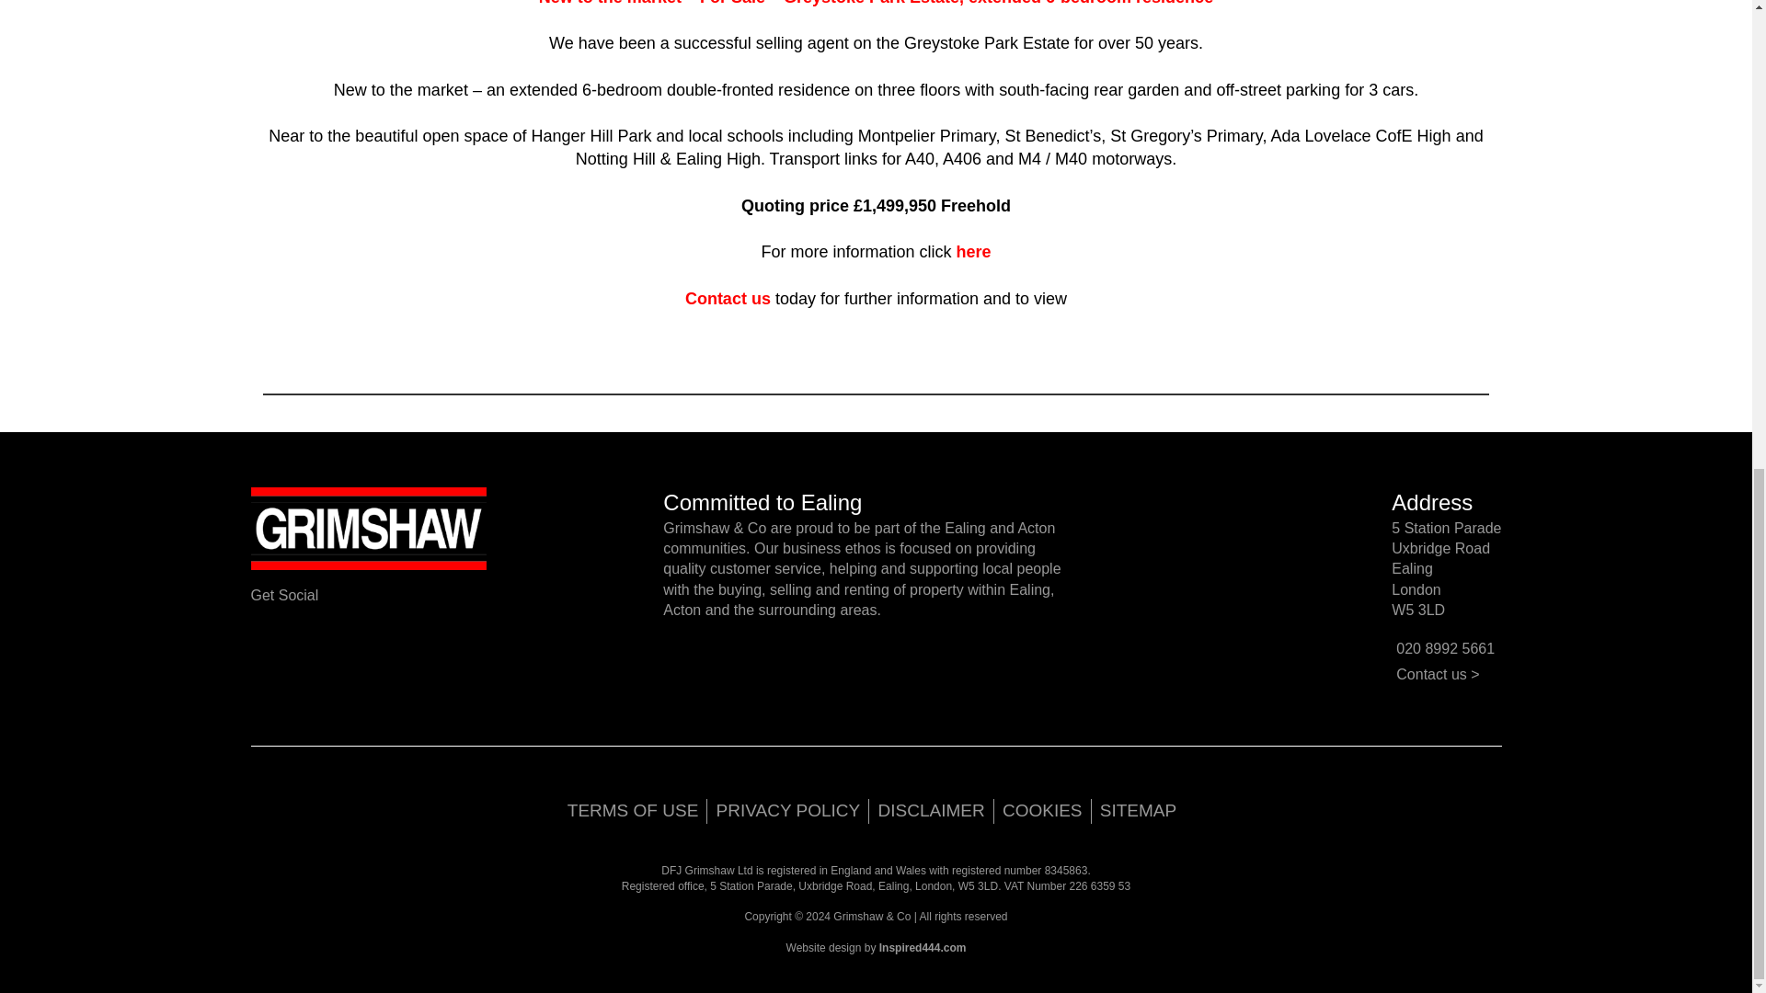  What do you see at coordinates (1138, 810) in the screenshot?
I see `SITEMAP` at bounding box center [1138, 810].